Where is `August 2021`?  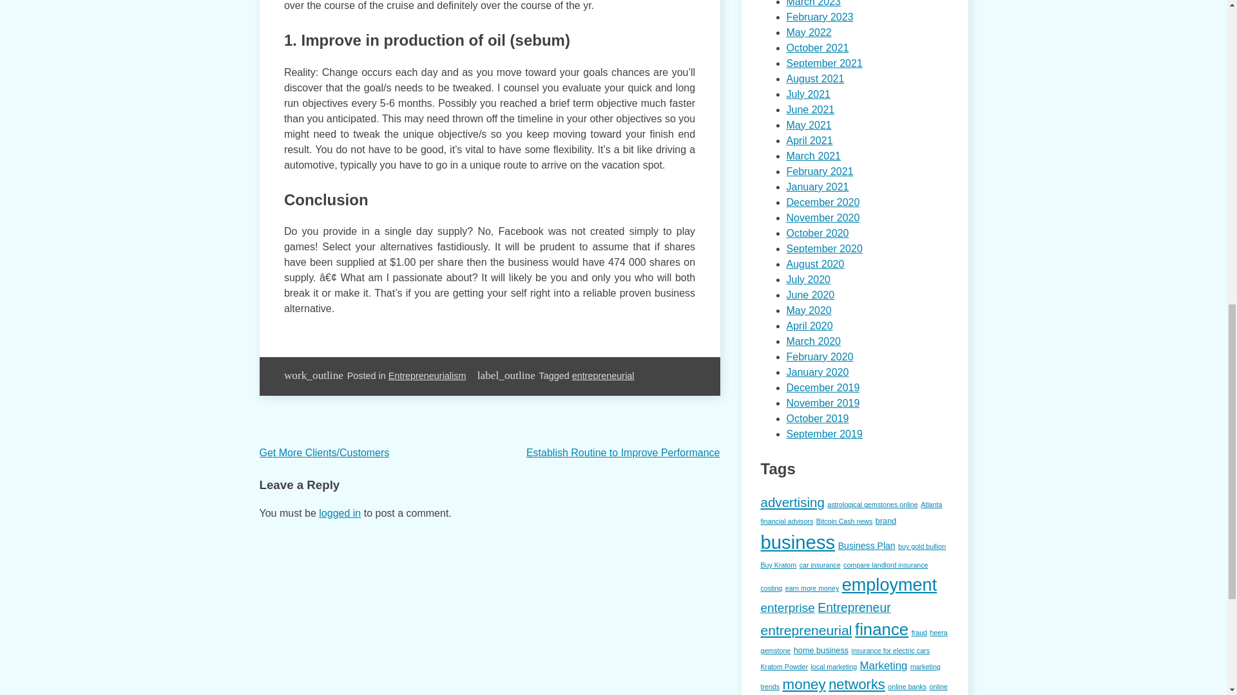 August 2021 is located at coordinates (814, 79).